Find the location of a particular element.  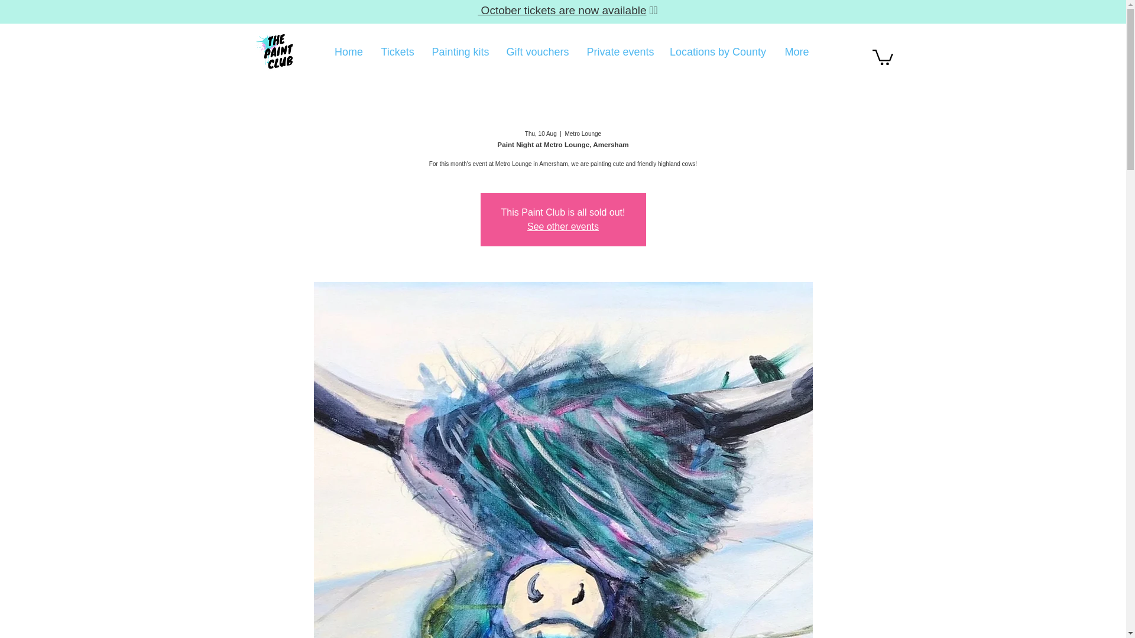

Home is located at coordinates (348, 52).